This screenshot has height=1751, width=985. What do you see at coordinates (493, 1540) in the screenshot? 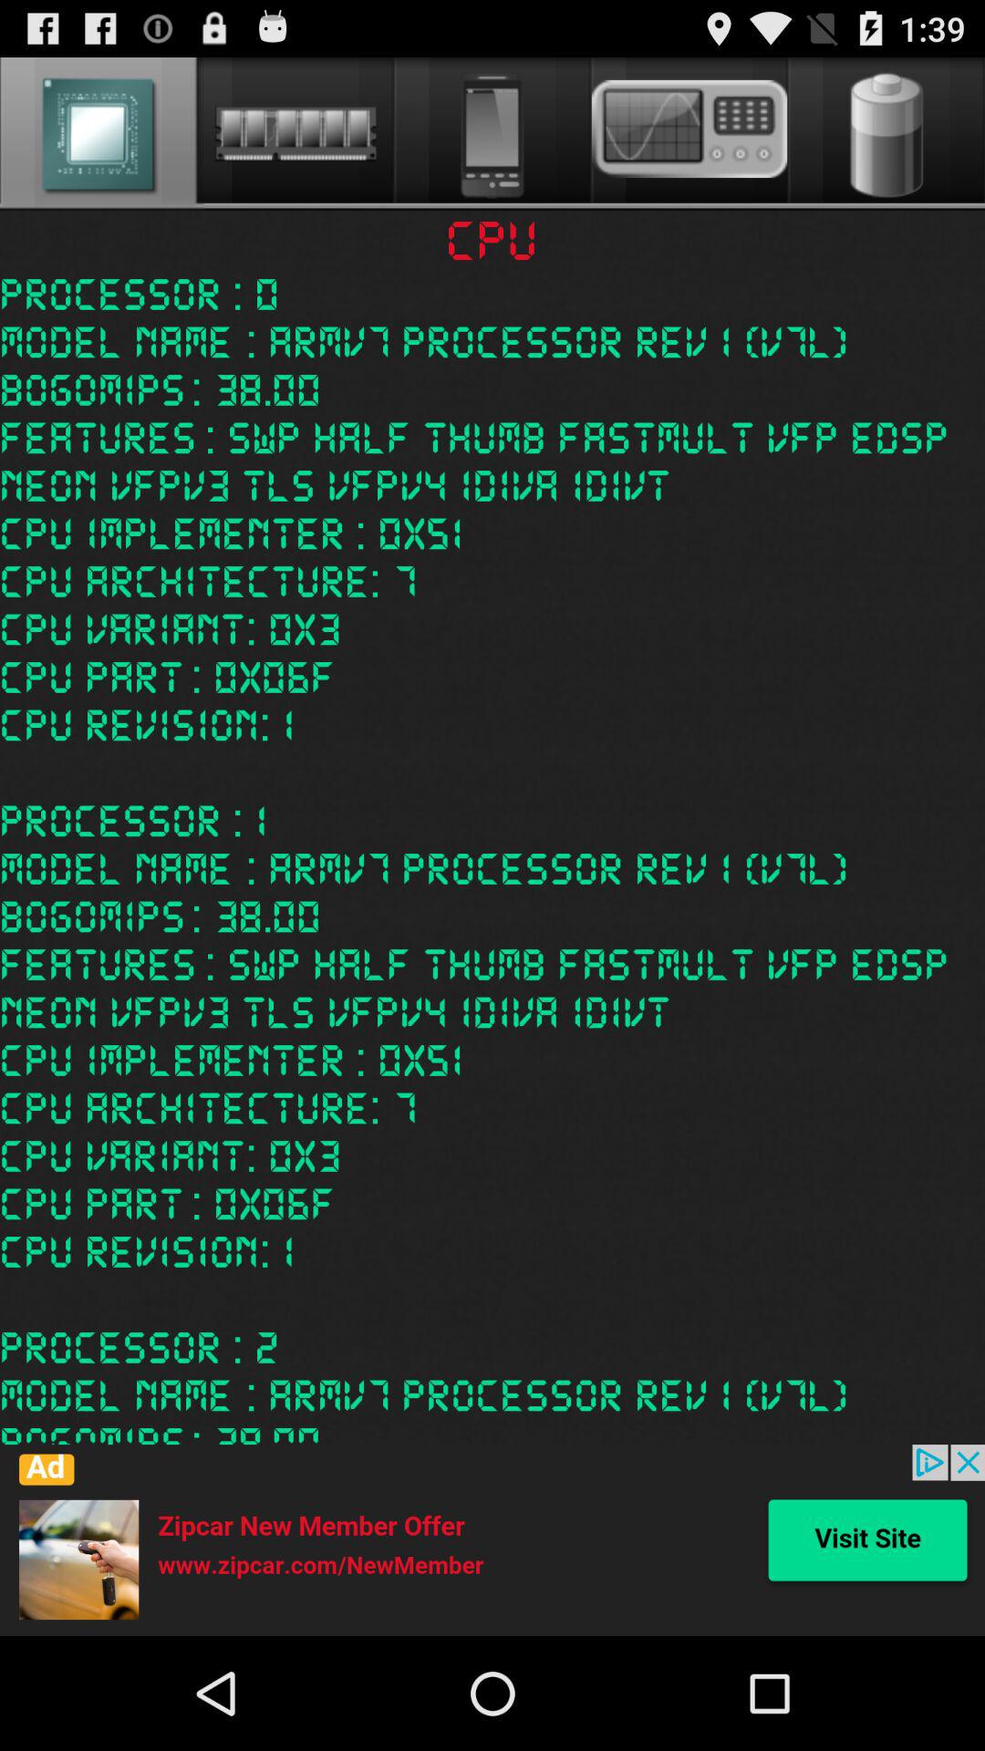
I see `add icone` at bounding box center [493, 1540].